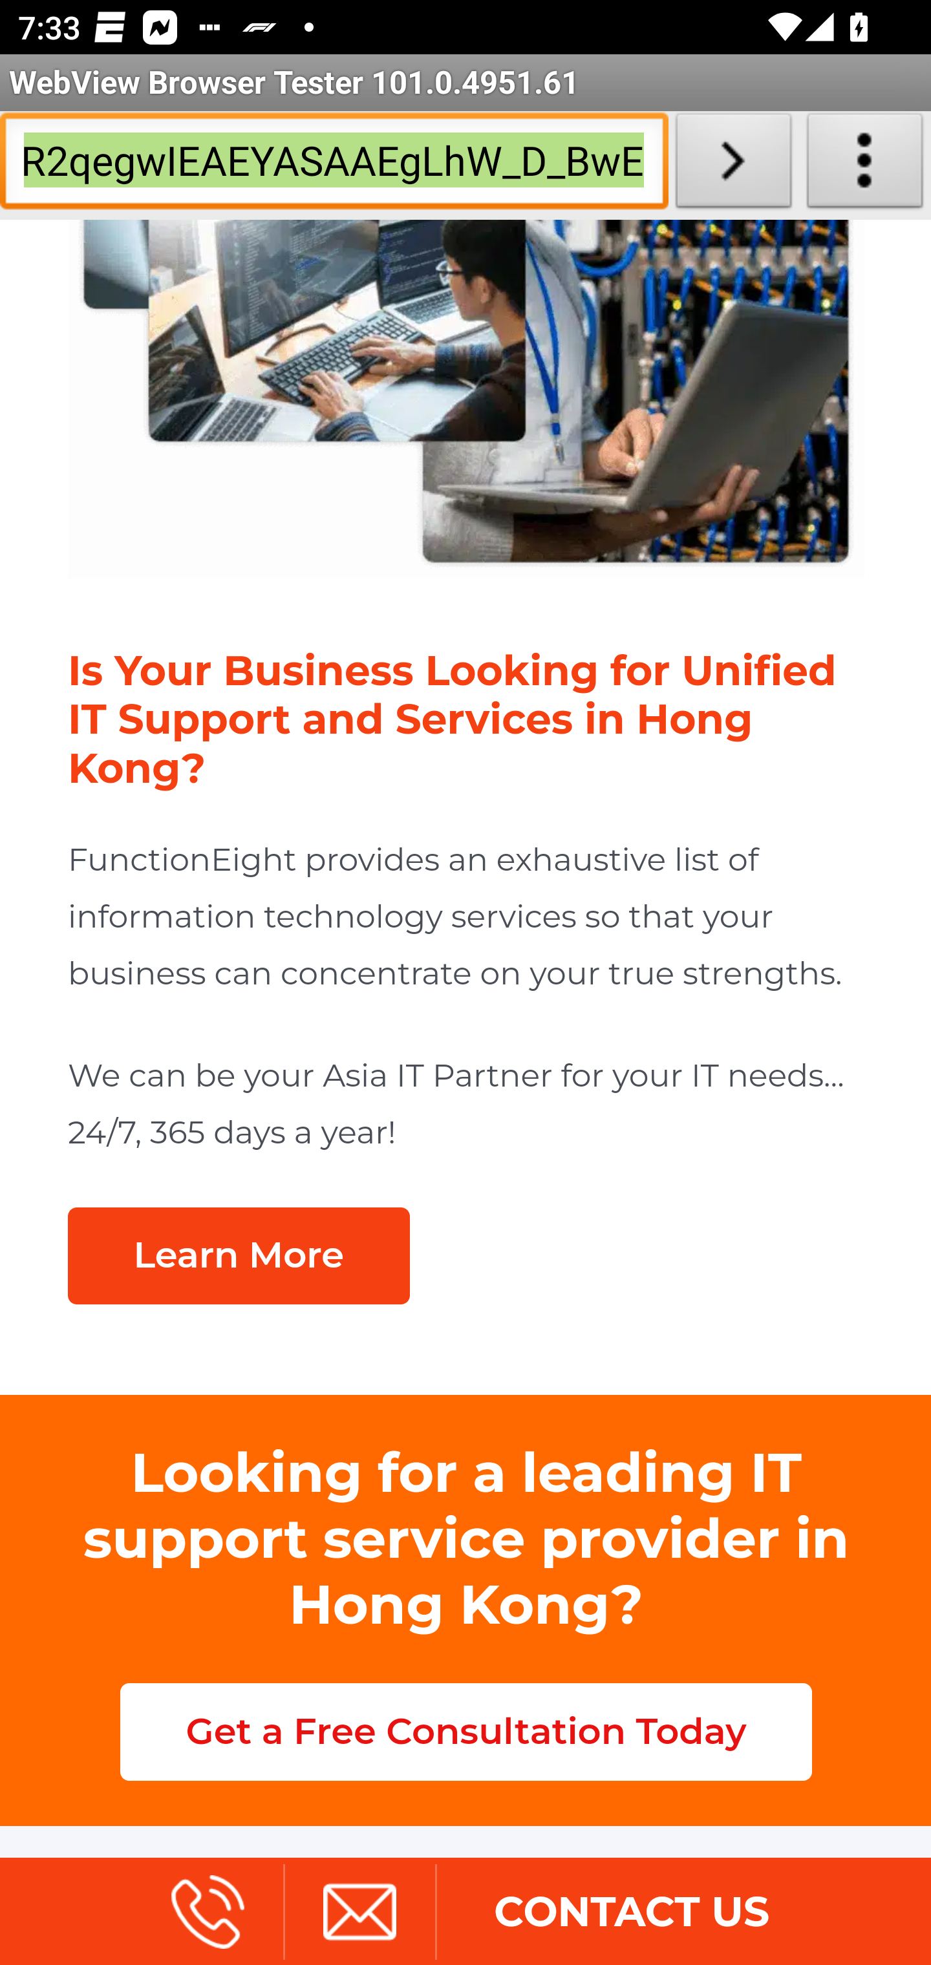  I want to click on Learn More, so click(238, 1257).